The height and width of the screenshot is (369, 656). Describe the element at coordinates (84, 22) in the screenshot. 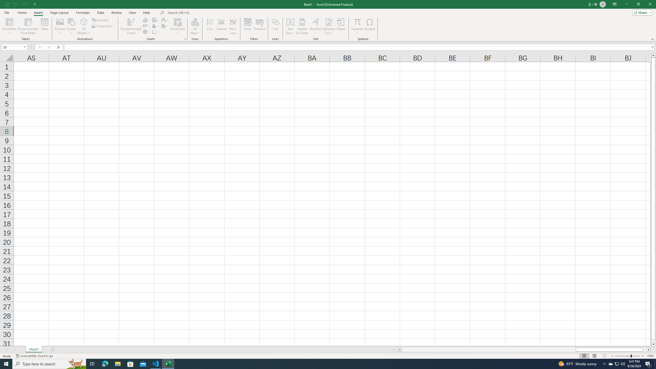

I see `3D Models` at that location.